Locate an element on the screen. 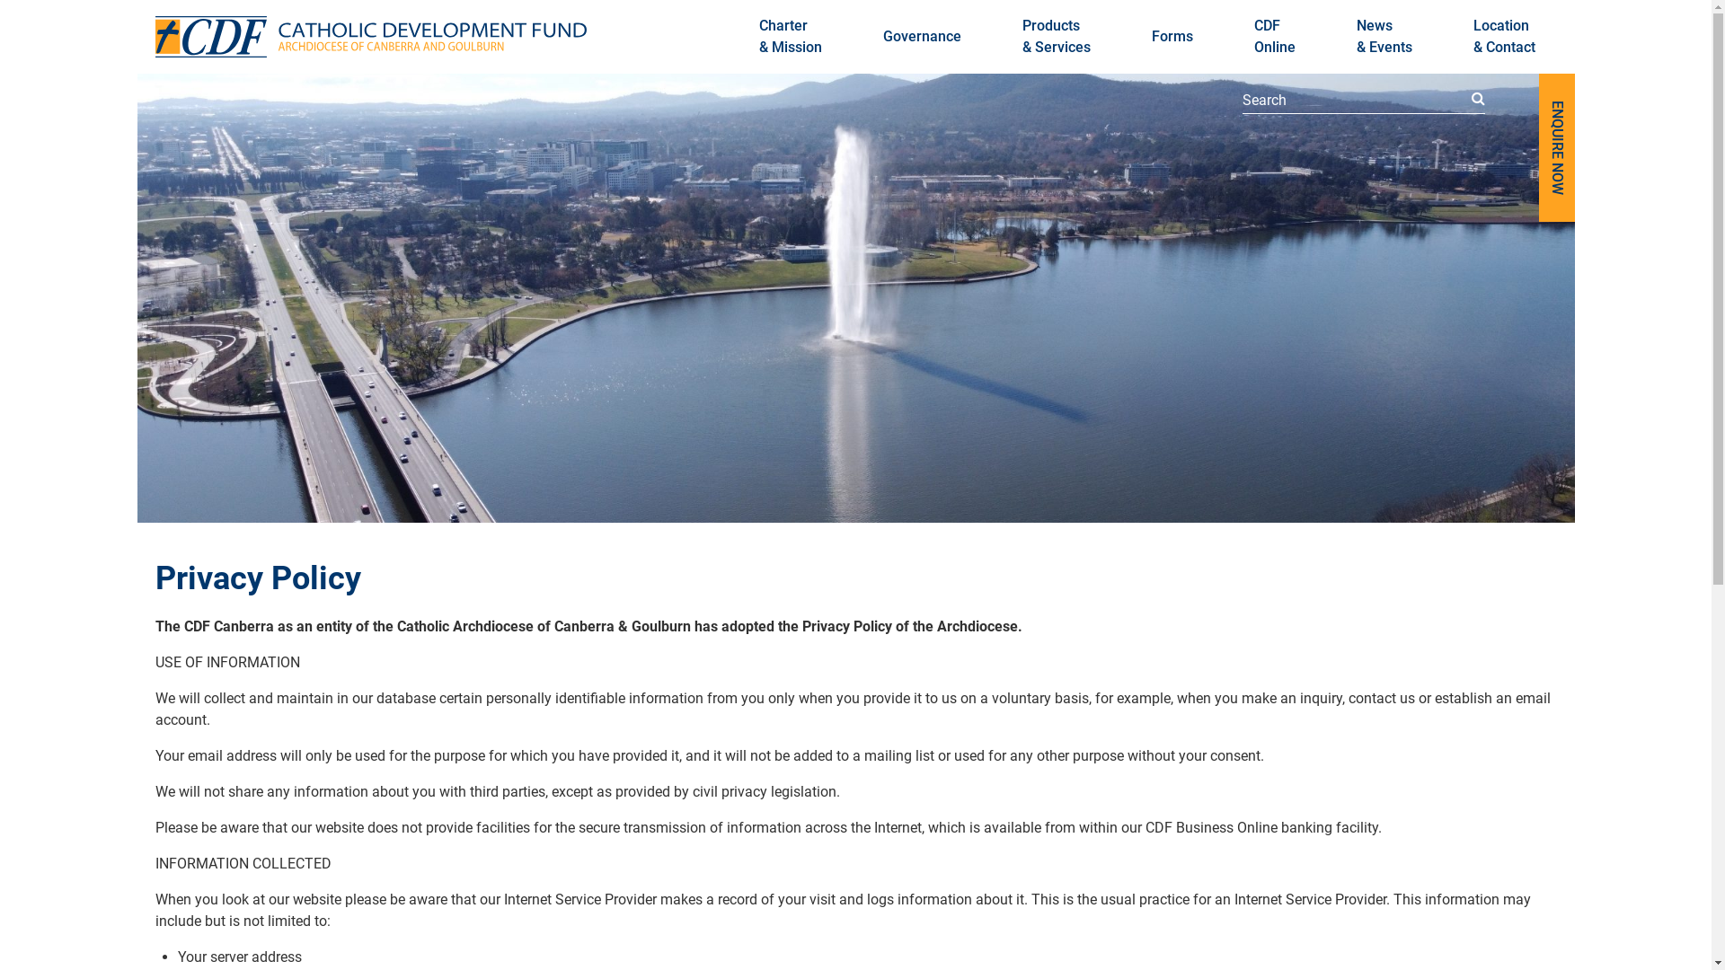 This screenshot has width=1725, height=970. Location
& Contact is located at coordinates (1504, 37).